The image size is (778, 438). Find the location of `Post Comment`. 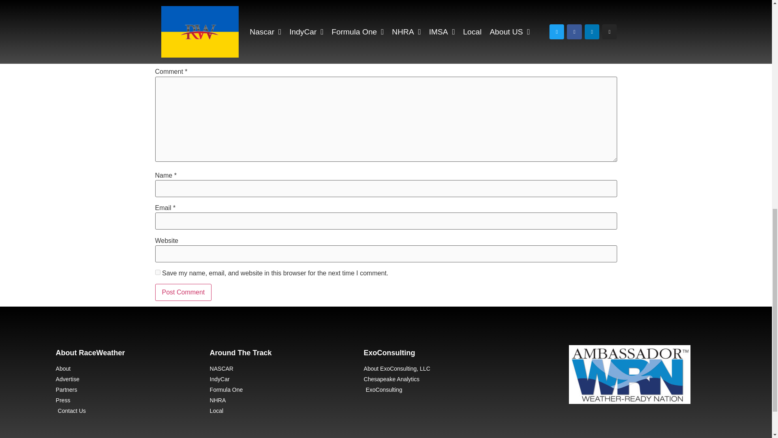

Post Comment is located at coordinates (183, 292).